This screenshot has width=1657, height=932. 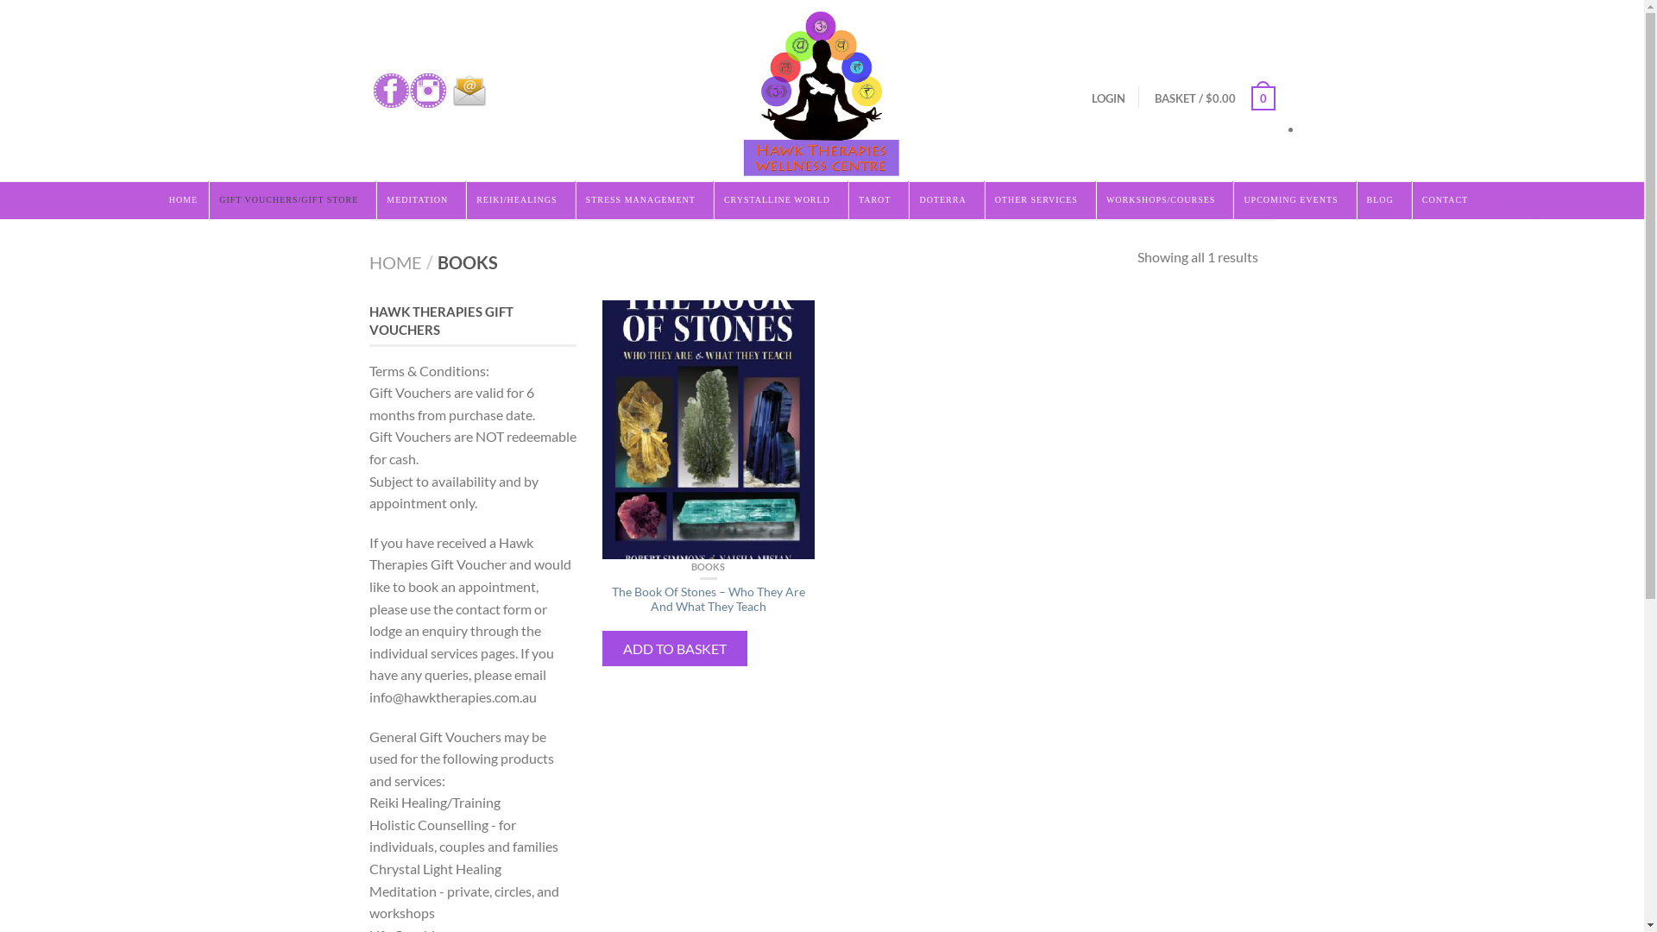 What do you see at coordinates (946, 200) in the screenshot?
I see `DOTERRA` at bounding box center [946, 200].